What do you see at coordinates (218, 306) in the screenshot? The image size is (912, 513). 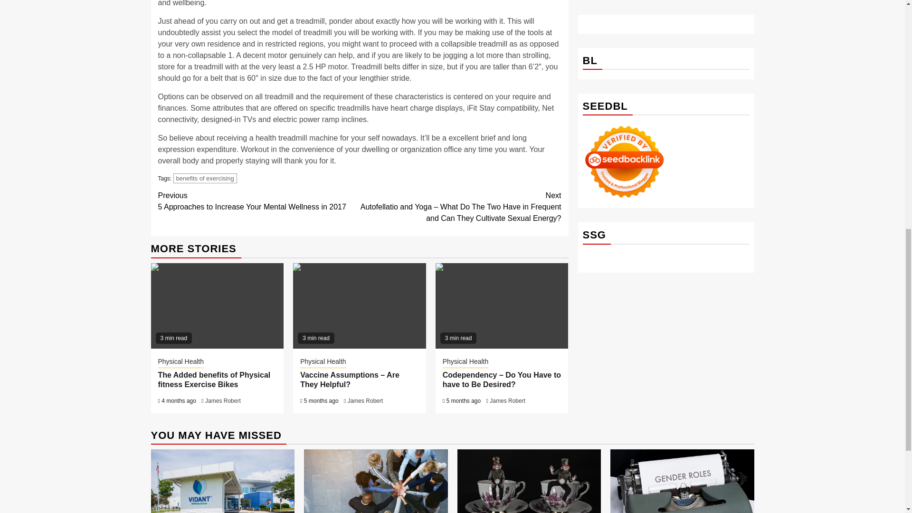 I see `The Added benefits of Physical fitness Exercise Bikes` at bounding box center [218, 306].